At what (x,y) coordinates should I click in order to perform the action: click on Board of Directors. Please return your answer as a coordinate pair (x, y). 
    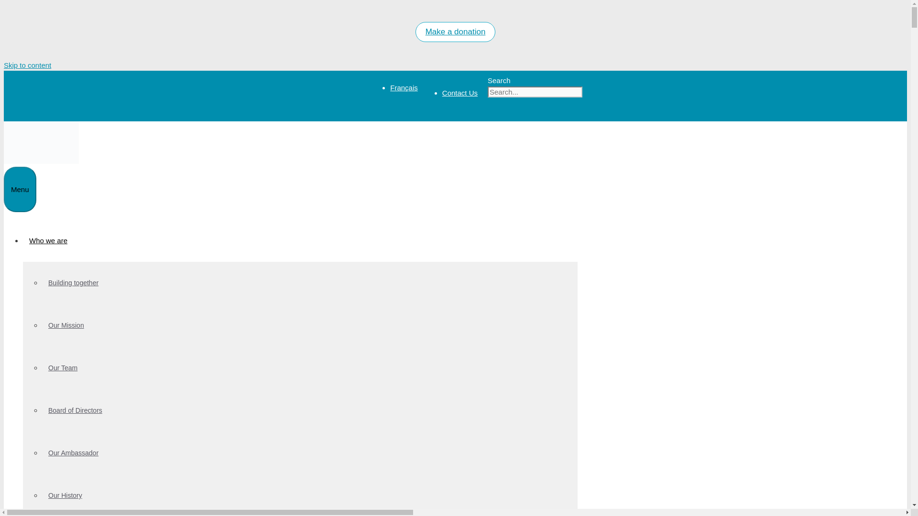
    Looking at the image, I should click on (75, 410).